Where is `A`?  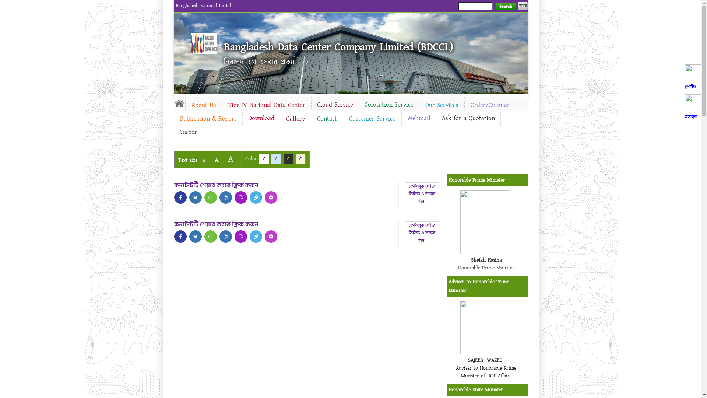
A is located at coordinates (204, 161).